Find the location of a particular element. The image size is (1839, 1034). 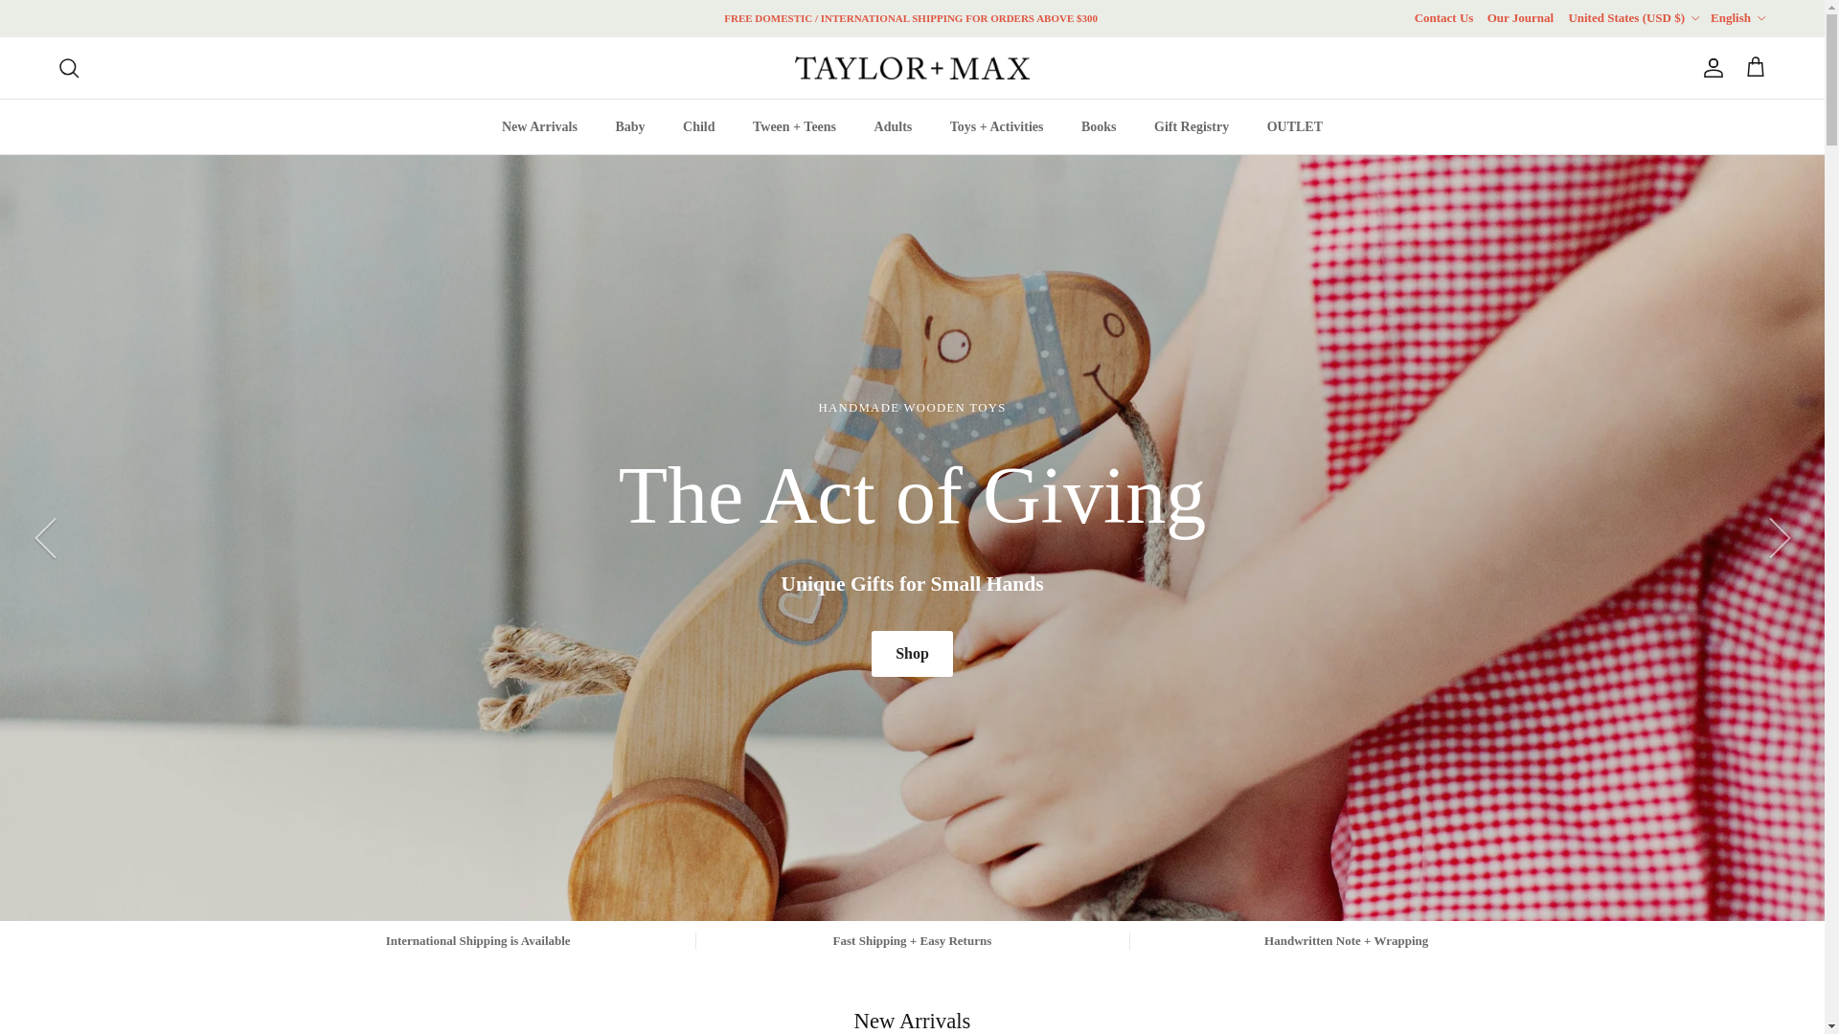

Baby is located at coordinates (630, 126).